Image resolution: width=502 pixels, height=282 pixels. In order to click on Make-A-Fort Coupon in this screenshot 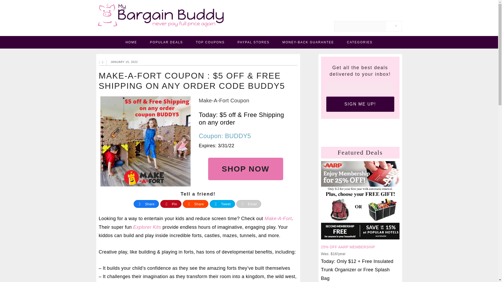, I will do `click(245, 100)`.